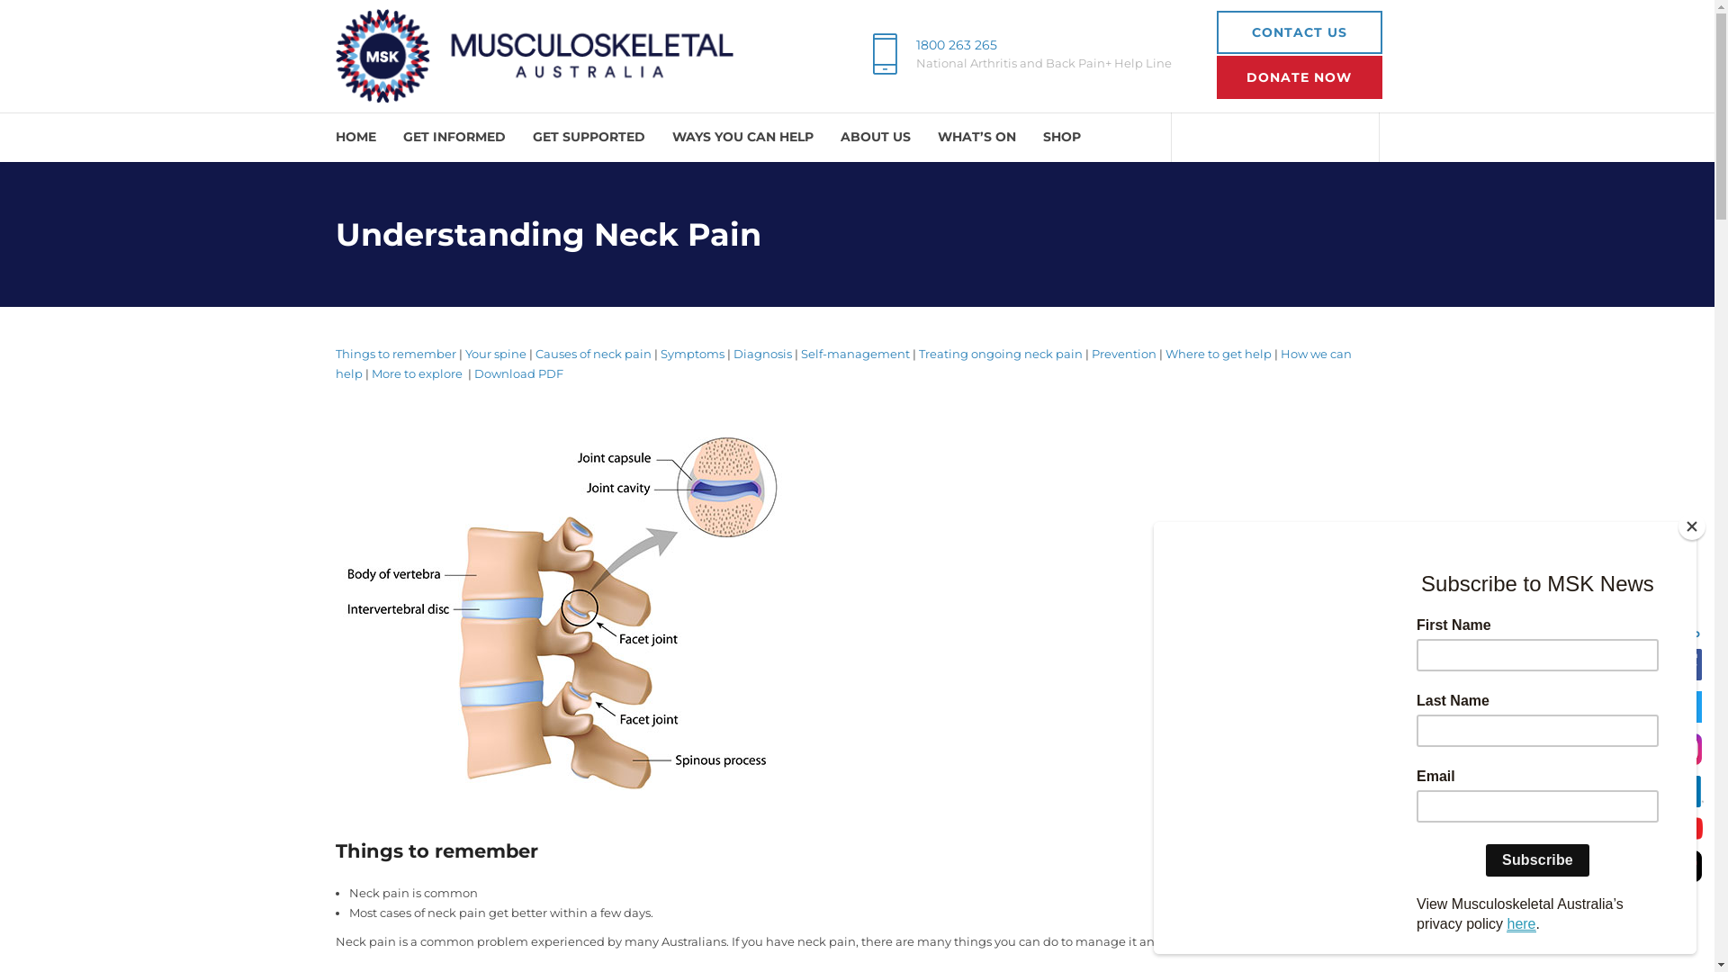 The height and width of the screenshot is (972, 1728). Describe the element at coordinates (876, 137) in the screenshot. I see `ABOUT US` at that location.